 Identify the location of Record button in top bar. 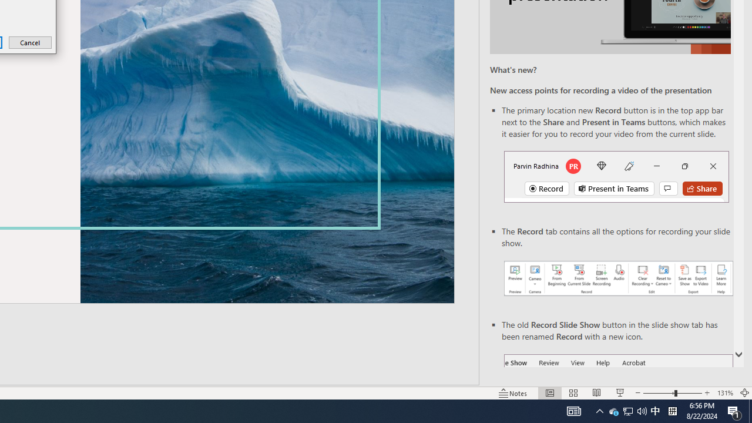
(616, 176).